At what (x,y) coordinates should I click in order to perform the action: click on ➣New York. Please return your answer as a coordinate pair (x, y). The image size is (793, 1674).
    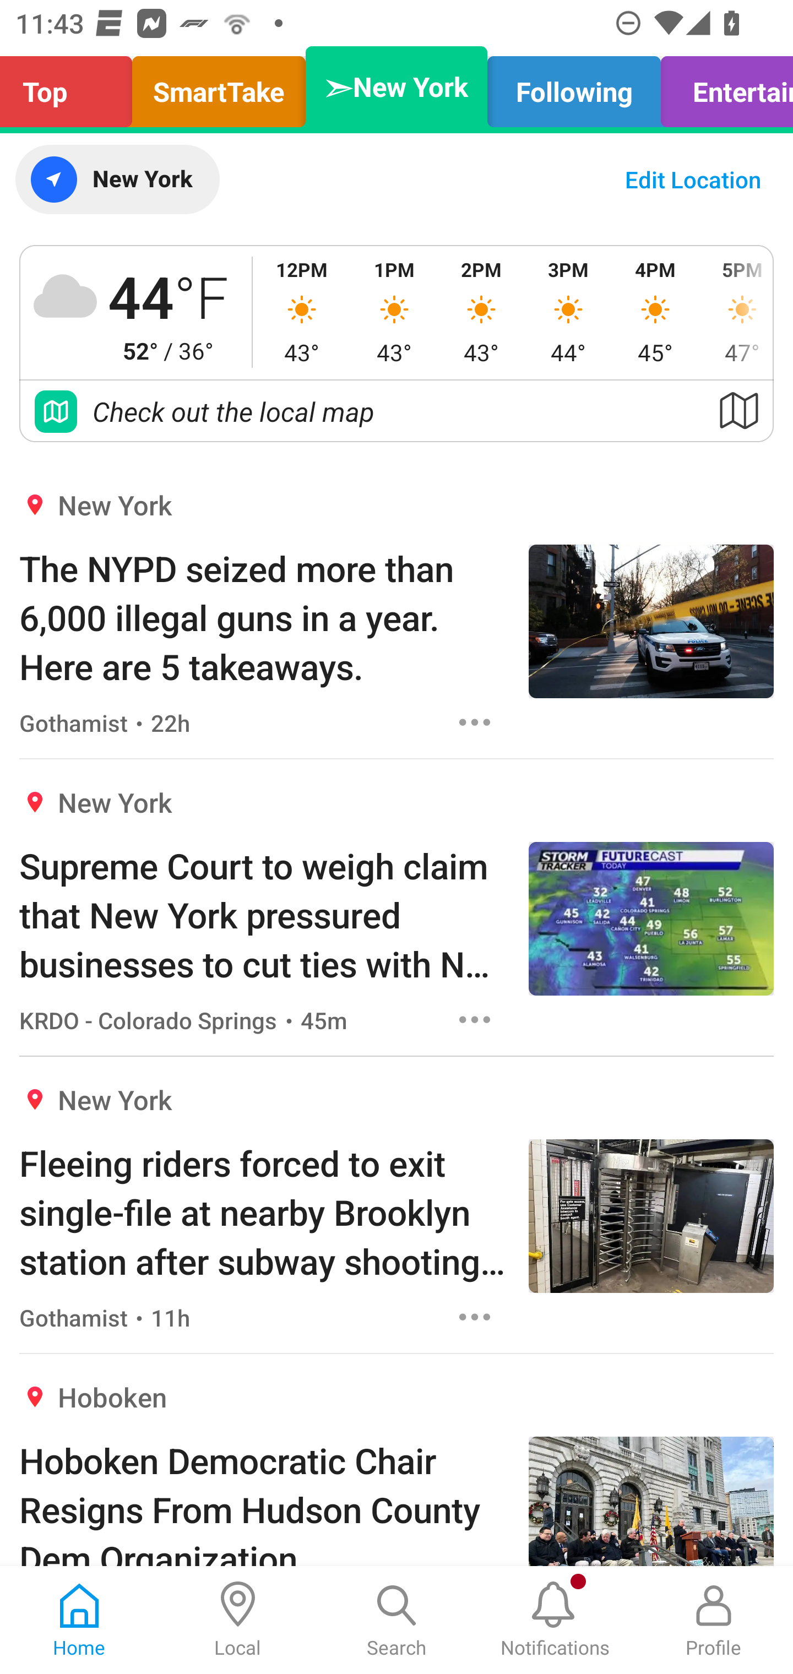
    Looking at the image, I should click on (397, 87).